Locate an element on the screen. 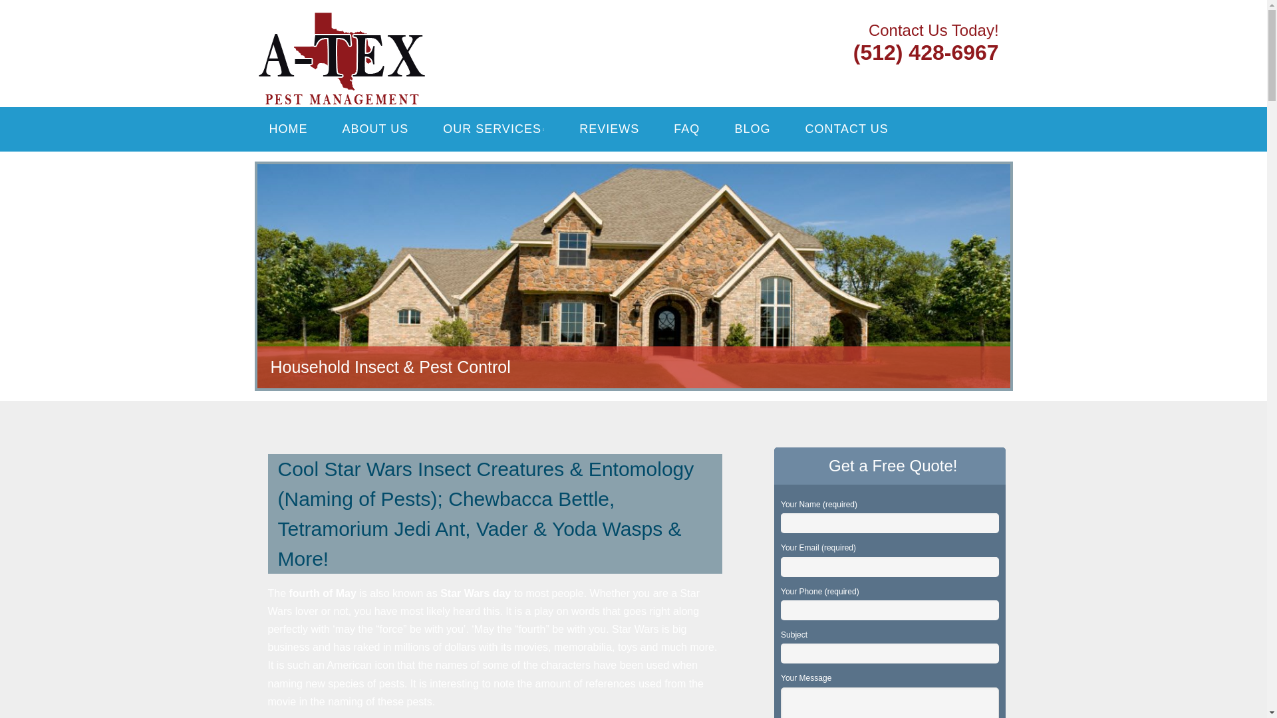 This screenshot has height=718, width=1277. HOME is located at coordinates (287, 129).